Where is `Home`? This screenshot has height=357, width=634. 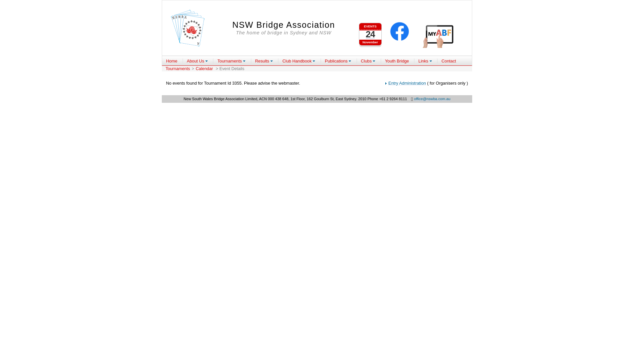
Home is located at coordinates (172, 61).